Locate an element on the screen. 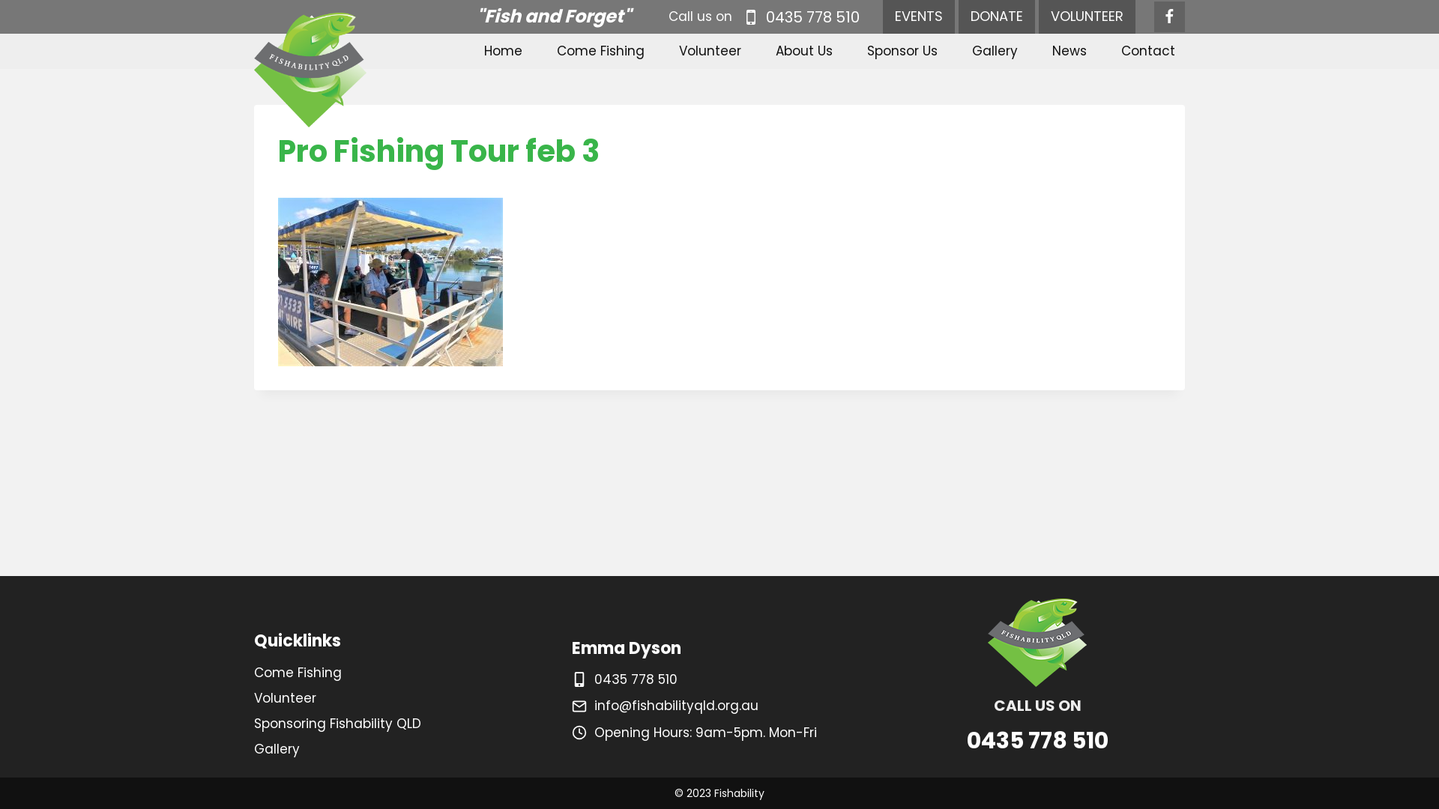  Home is located at coordinates (504, 52).